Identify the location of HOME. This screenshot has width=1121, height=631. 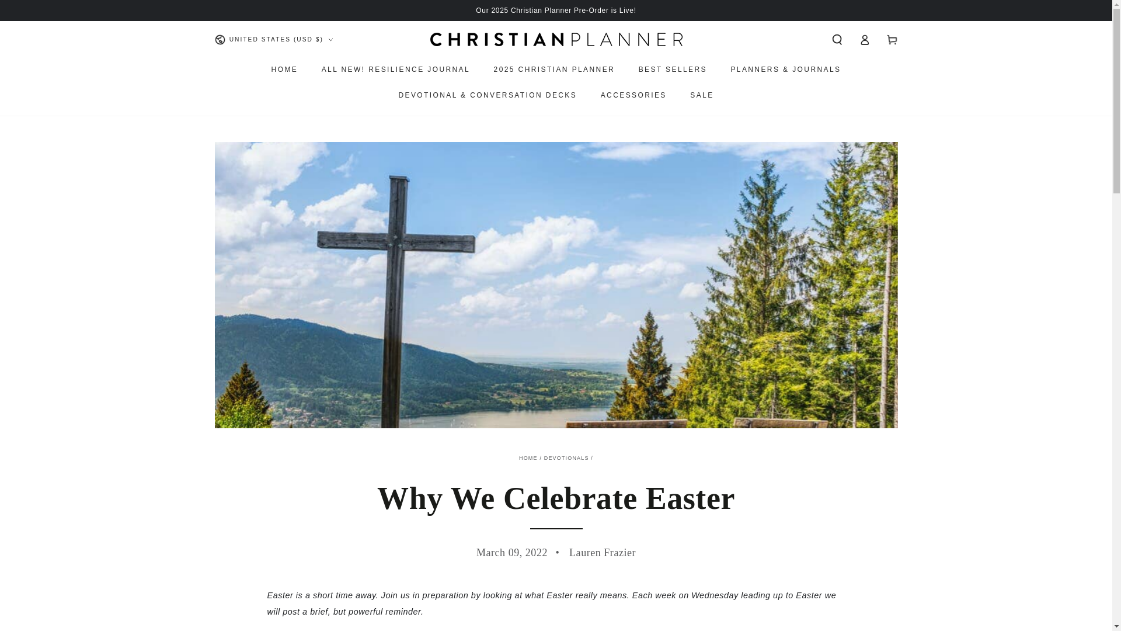
(285, 70).